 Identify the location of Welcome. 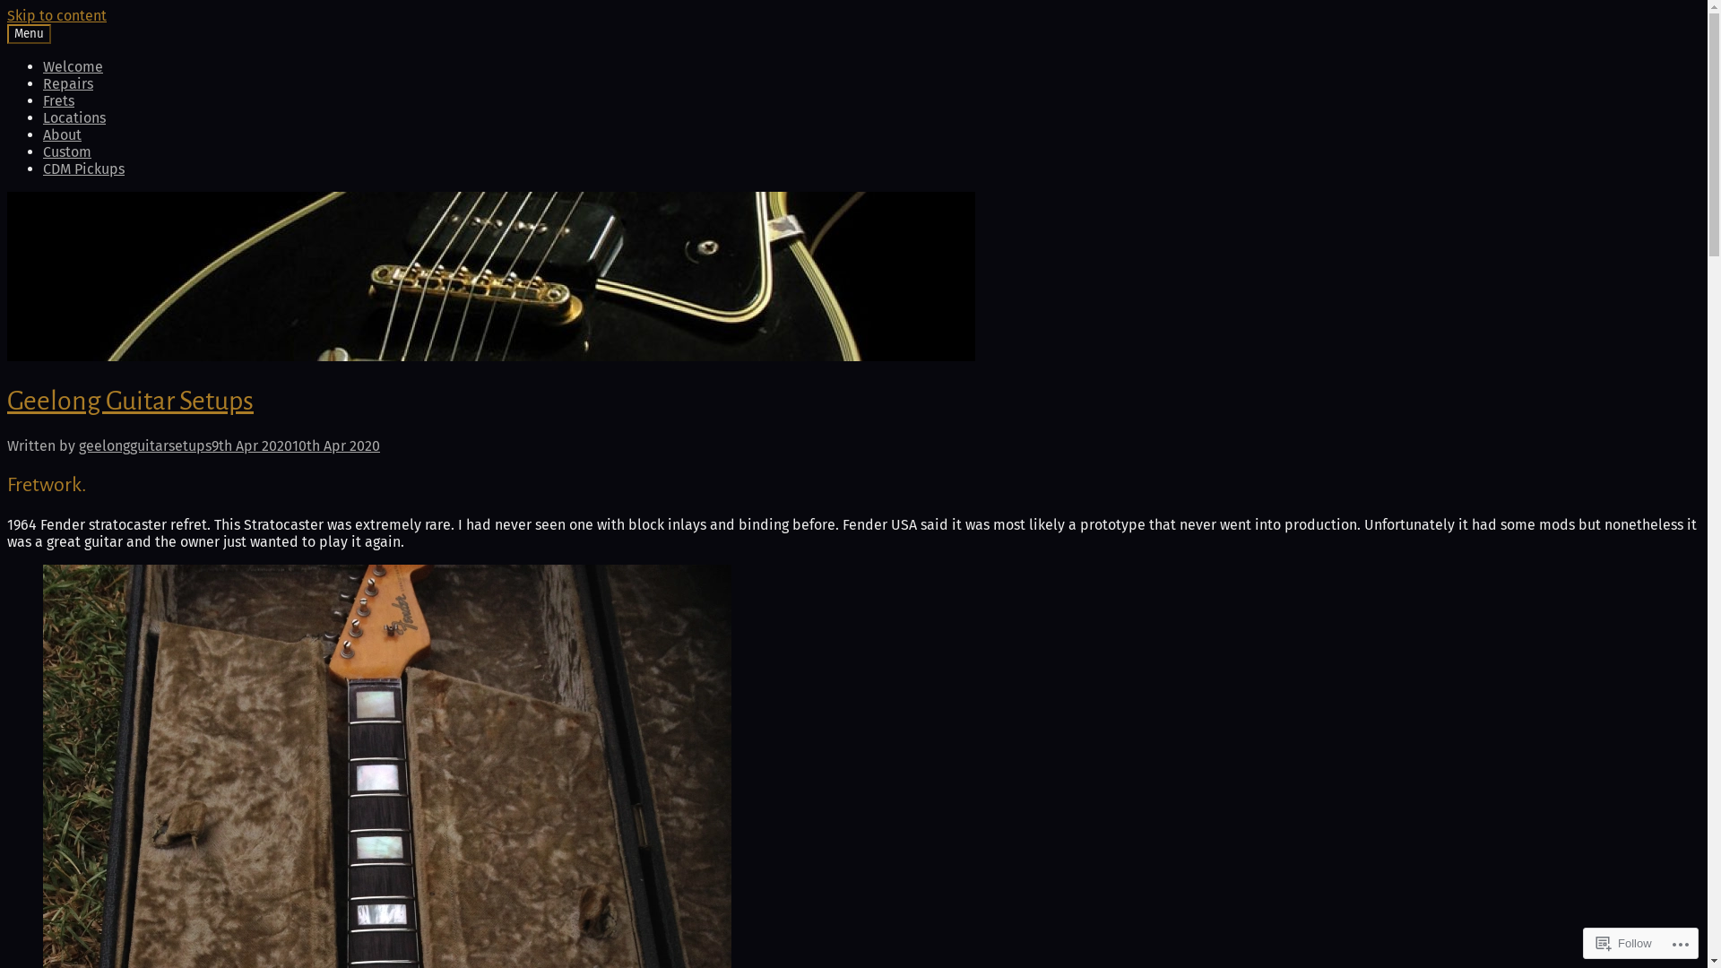
(74, 66).